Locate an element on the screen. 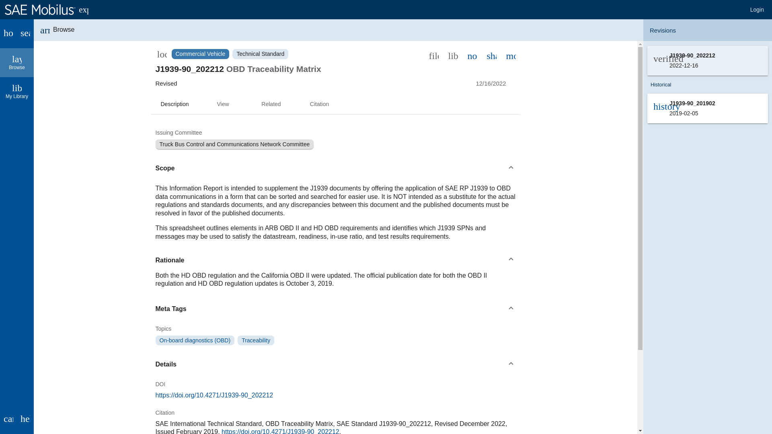 Image resolution: width=772 pixels, height=434 pixels. Traceability is located at coordinates (256, 340).